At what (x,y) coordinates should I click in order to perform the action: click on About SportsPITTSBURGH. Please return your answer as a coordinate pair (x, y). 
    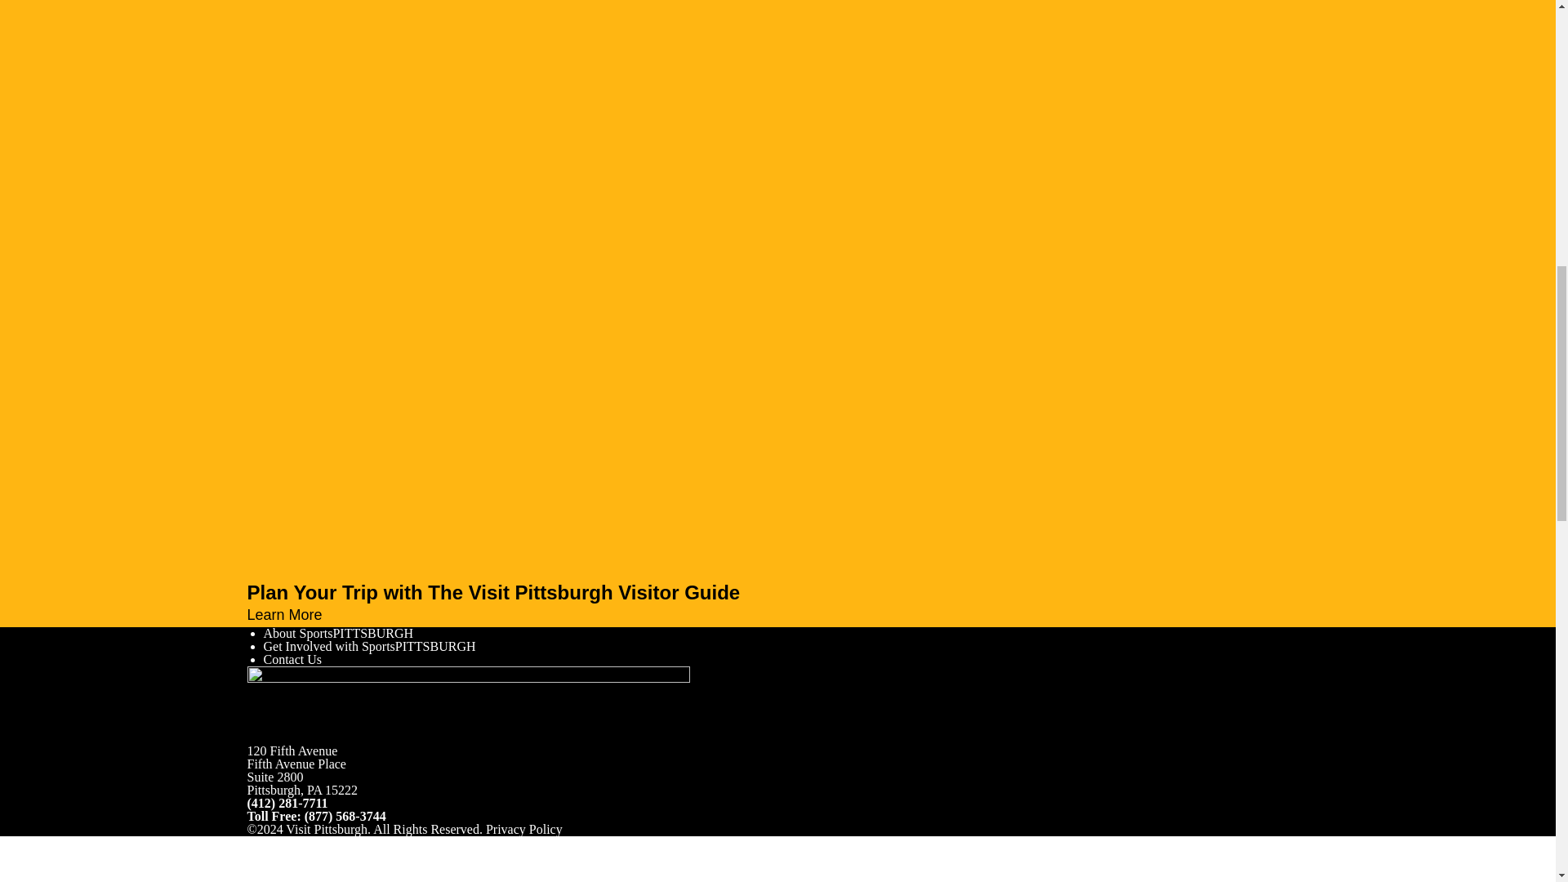
    Looking at the image, I should click on (338, 633).